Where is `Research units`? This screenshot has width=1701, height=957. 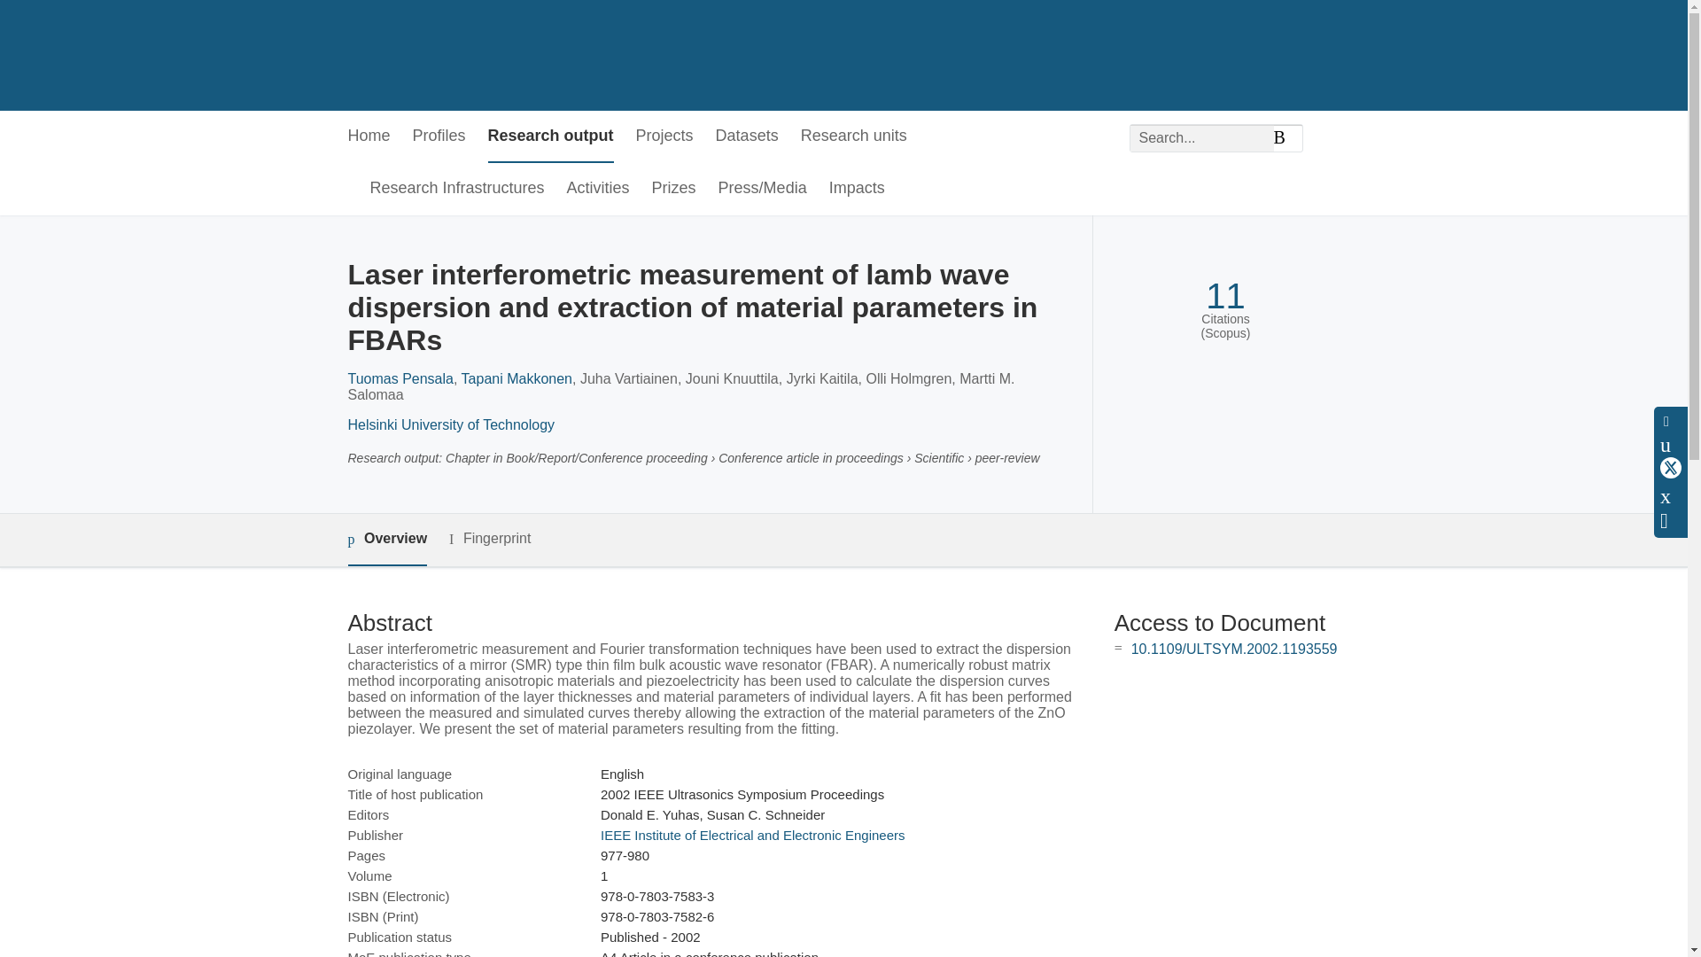 Research units is located at coordinates (854, 136).